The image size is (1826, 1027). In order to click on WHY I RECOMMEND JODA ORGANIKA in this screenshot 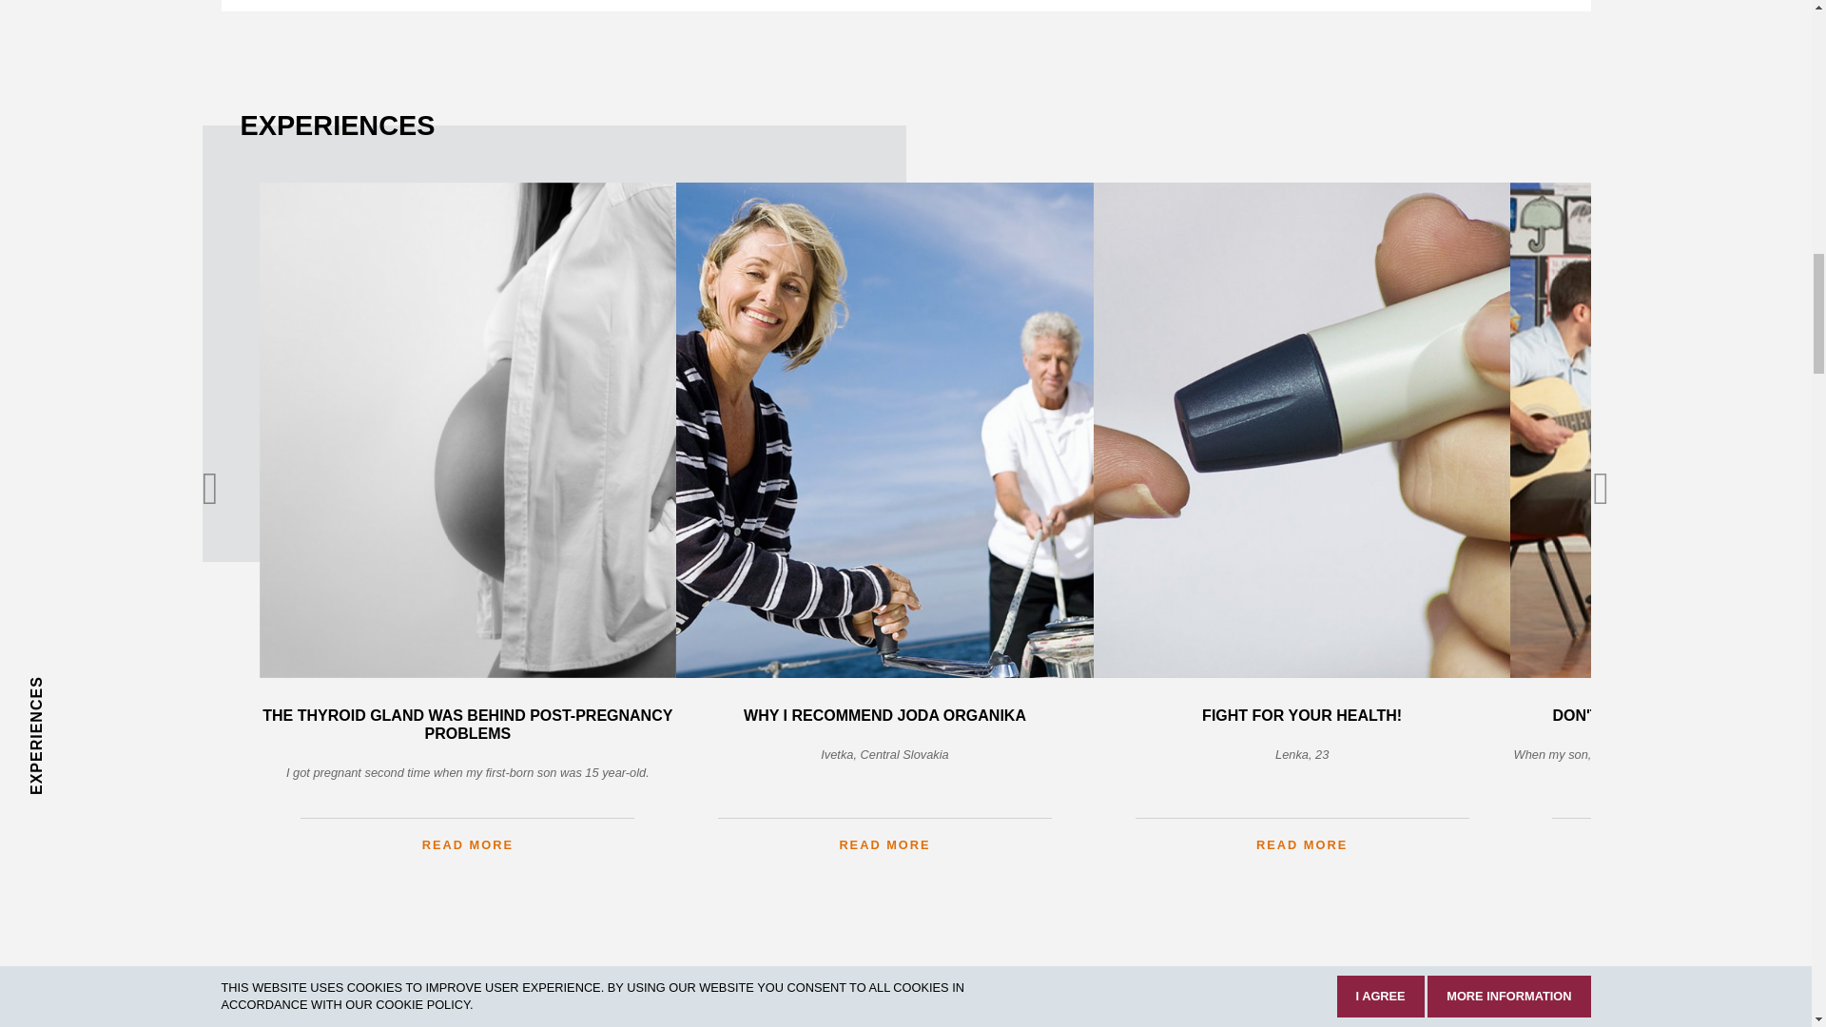, I will do `click(884, 715)`.